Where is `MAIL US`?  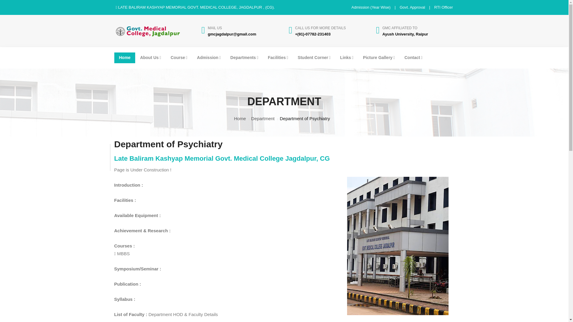
MAIL US is located at coordinates (215, 28).